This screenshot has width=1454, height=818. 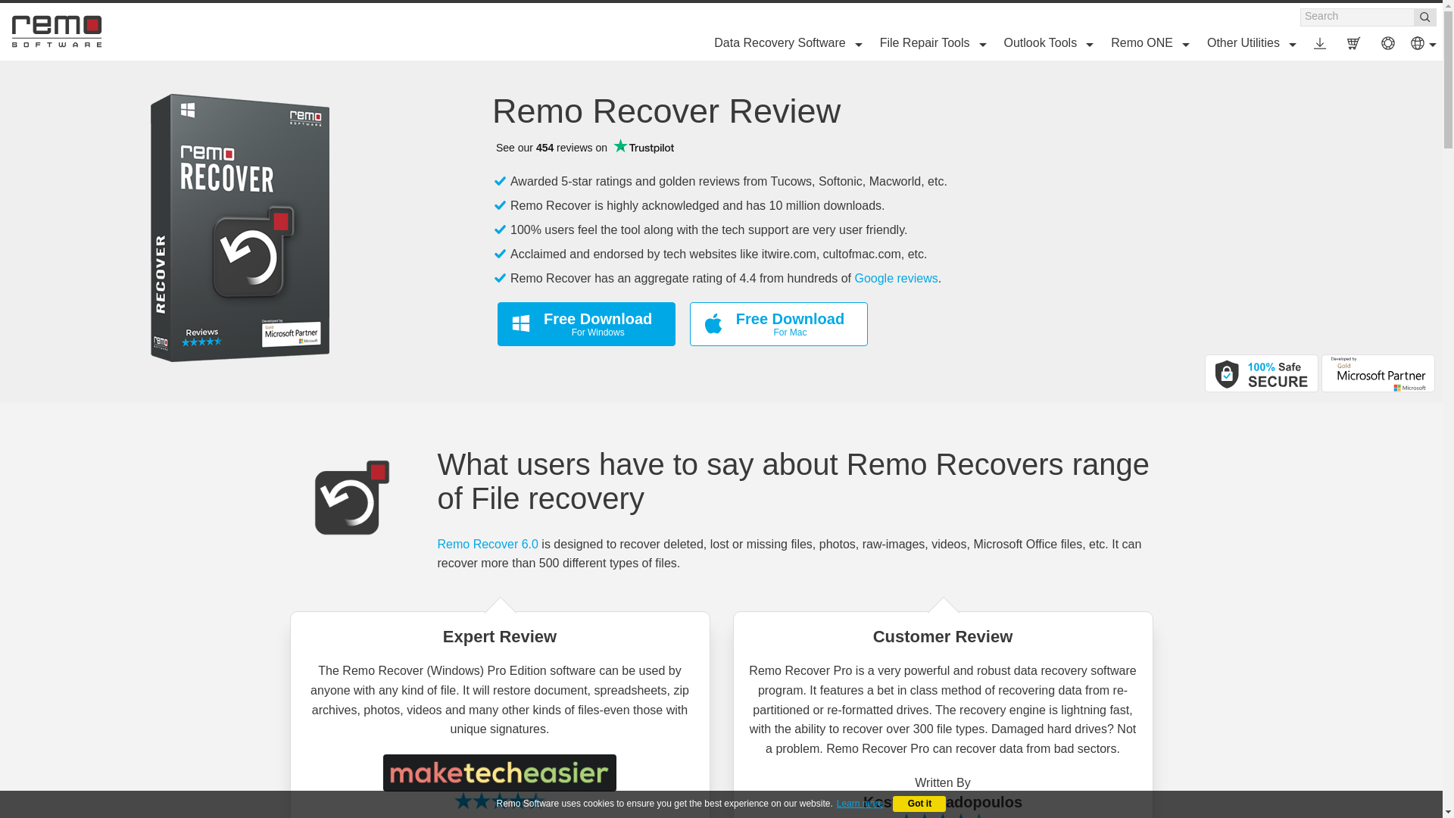 What do you see at coordinates (56, 31) in the screenshot?
I see `Remo Software` at bounding box center [56, 31].